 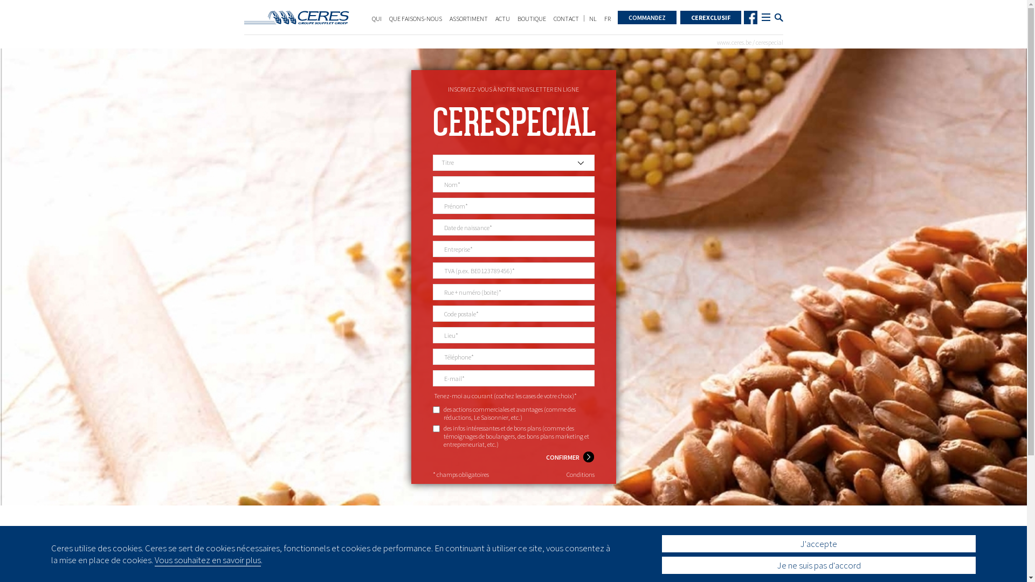 I want to click on Menu, so click(x=765, y=17).